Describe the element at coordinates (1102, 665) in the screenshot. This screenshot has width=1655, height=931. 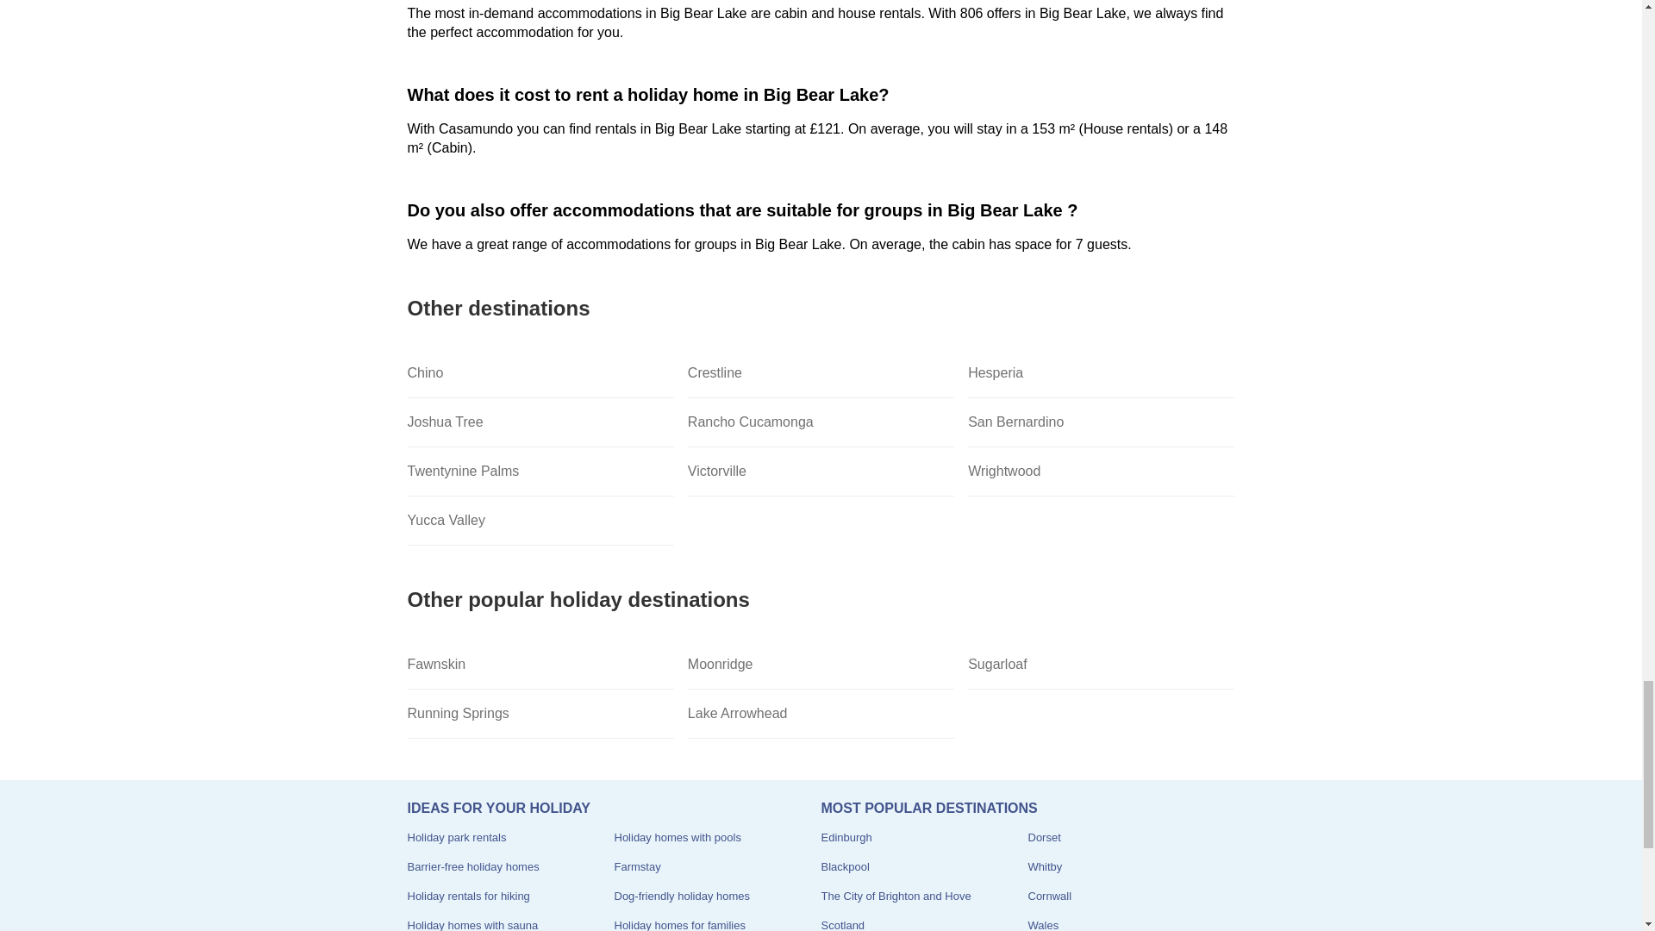
I see `Sugarloaf` at that location.